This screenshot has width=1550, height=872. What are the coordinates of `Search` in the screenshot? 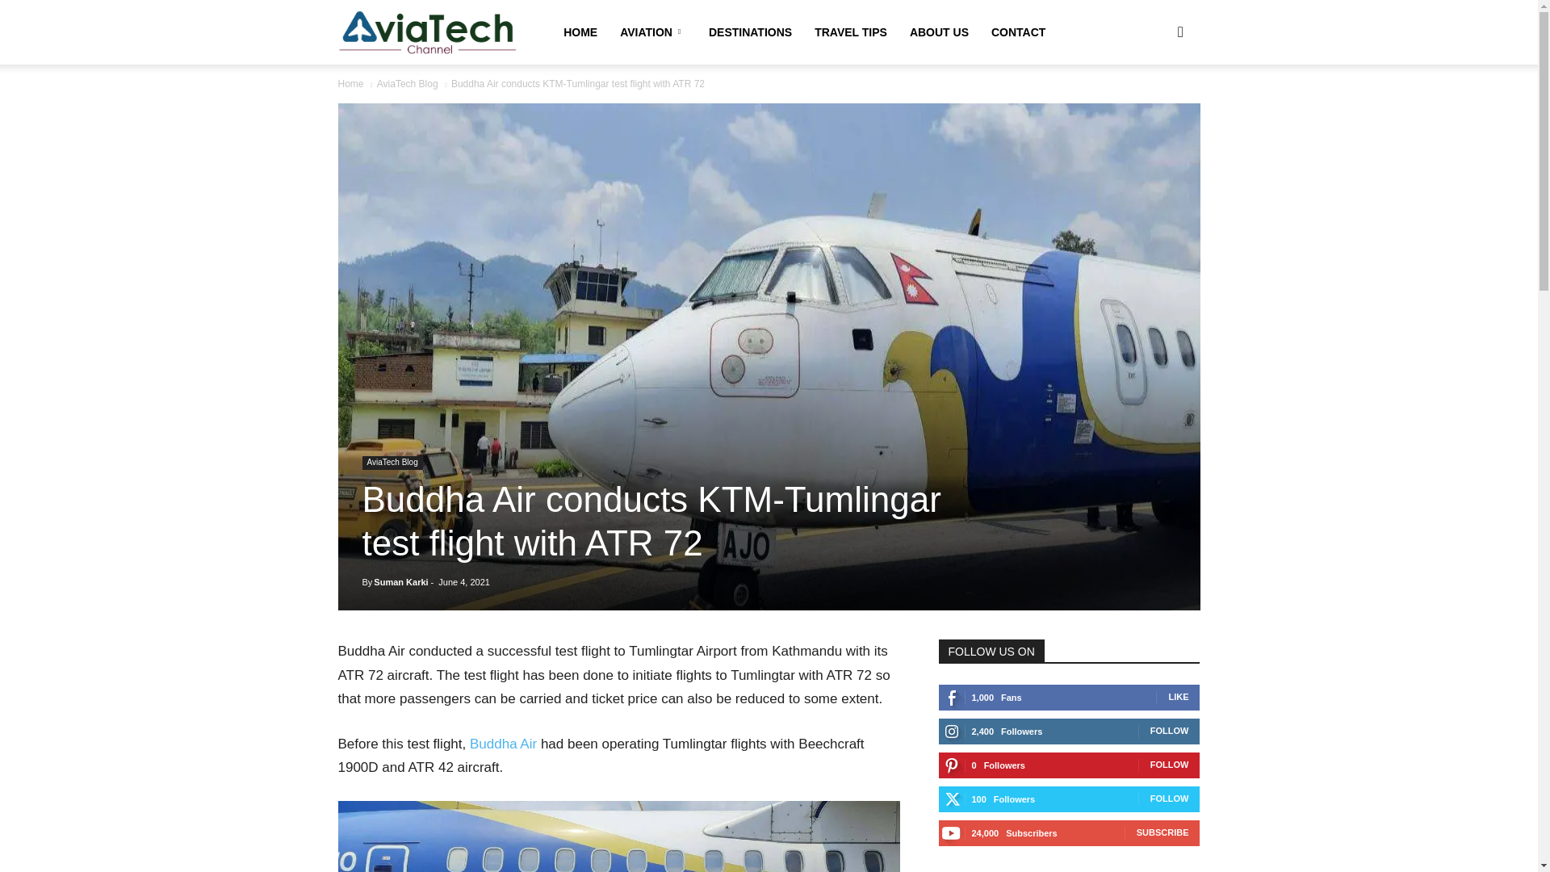 It's located at (1154, 110).